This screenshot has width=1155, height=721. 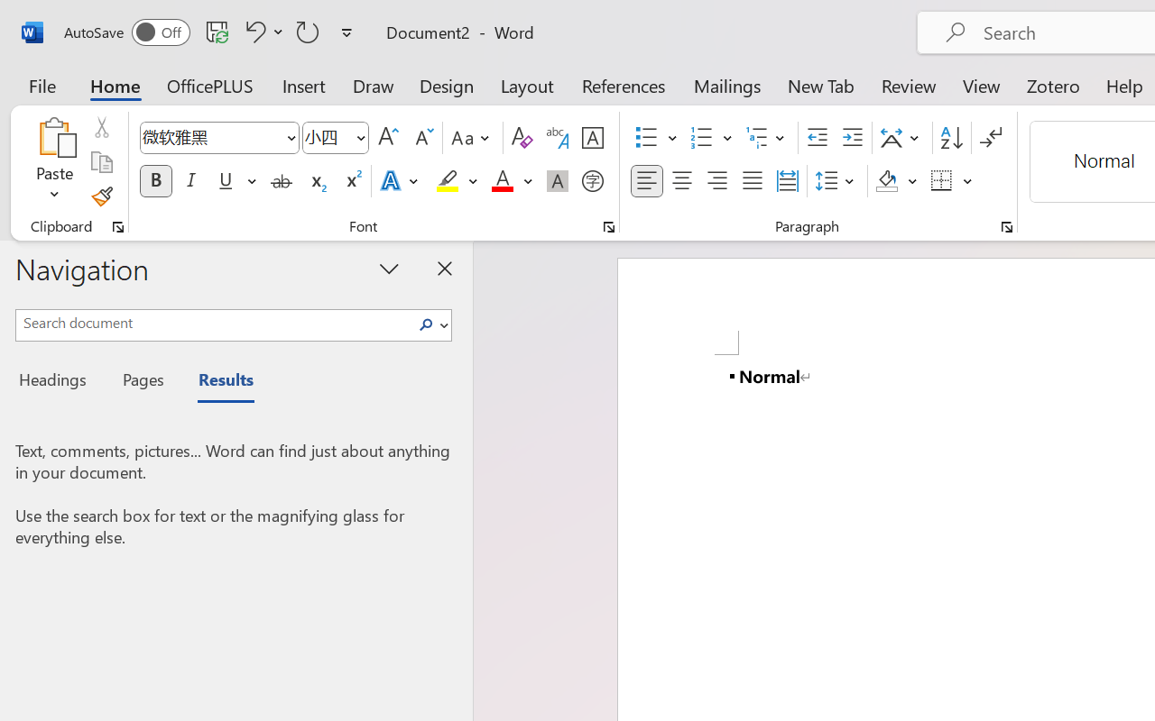 I want to click on Headings, so click(x=58, y=382).